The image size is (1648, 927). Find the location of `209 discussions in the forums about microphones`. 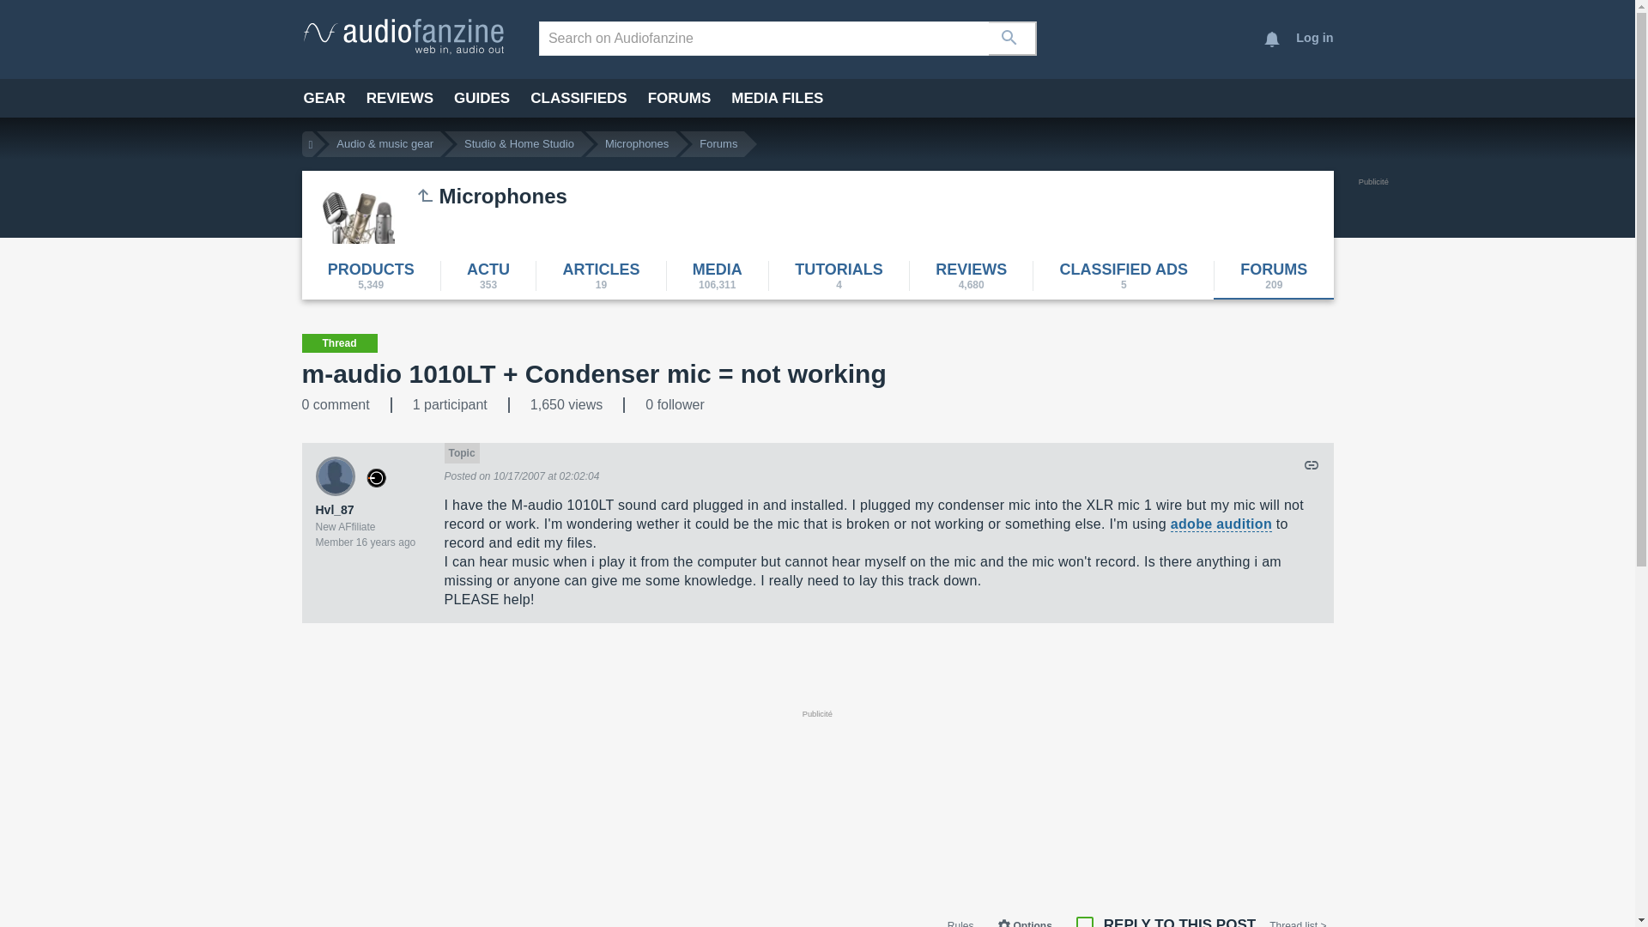

209 discussions in the forums about microphones is located at coordinates (1273, 276).